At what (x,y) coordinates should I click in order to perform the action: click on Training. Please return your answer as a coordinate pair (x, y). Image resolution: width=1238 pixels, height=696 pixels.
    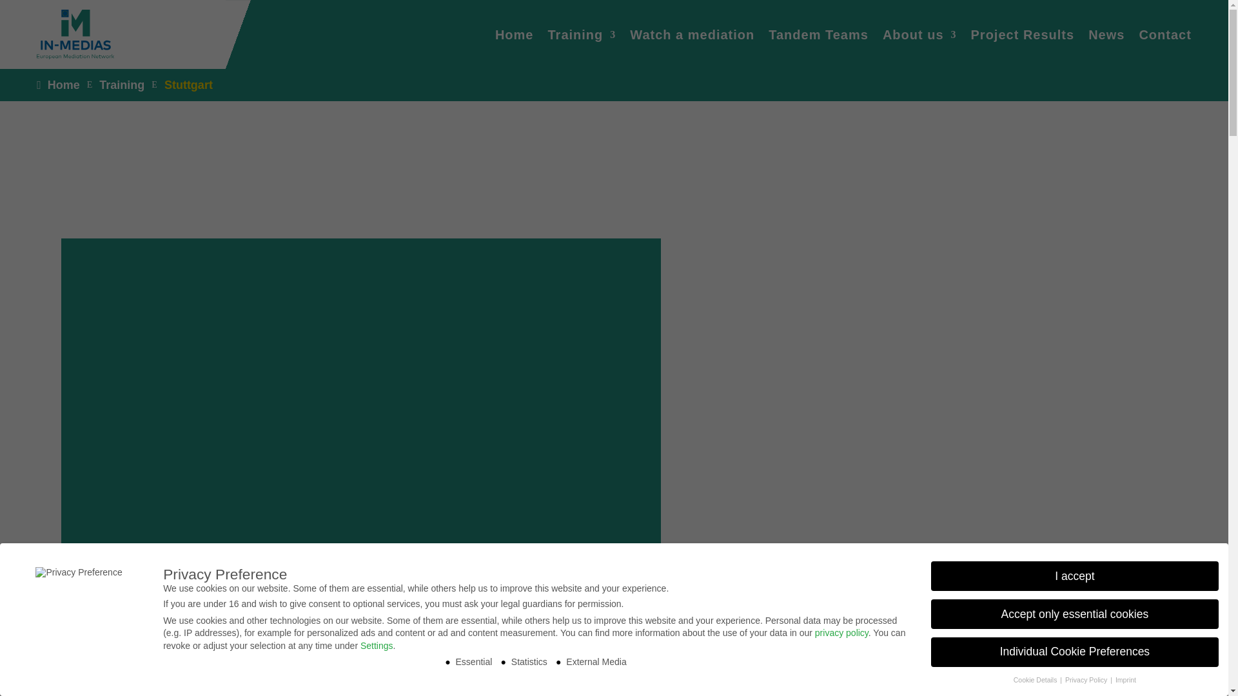
    Looking at the image, I should click on (581, 34).